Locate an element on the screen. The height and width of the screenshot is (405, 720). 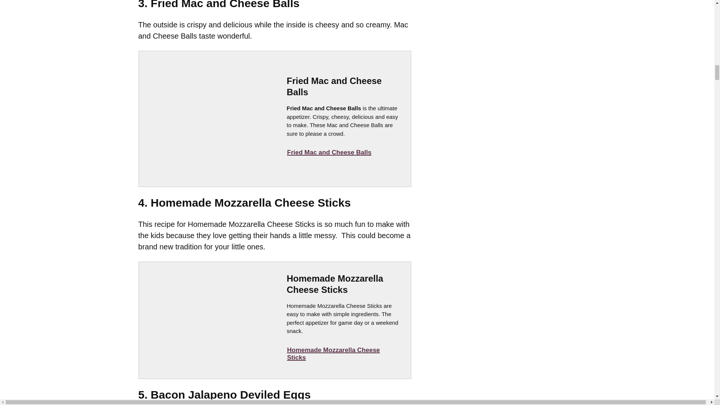
Homemade Mozzarella Cheese Sticks is located at coordinates (342, 354).